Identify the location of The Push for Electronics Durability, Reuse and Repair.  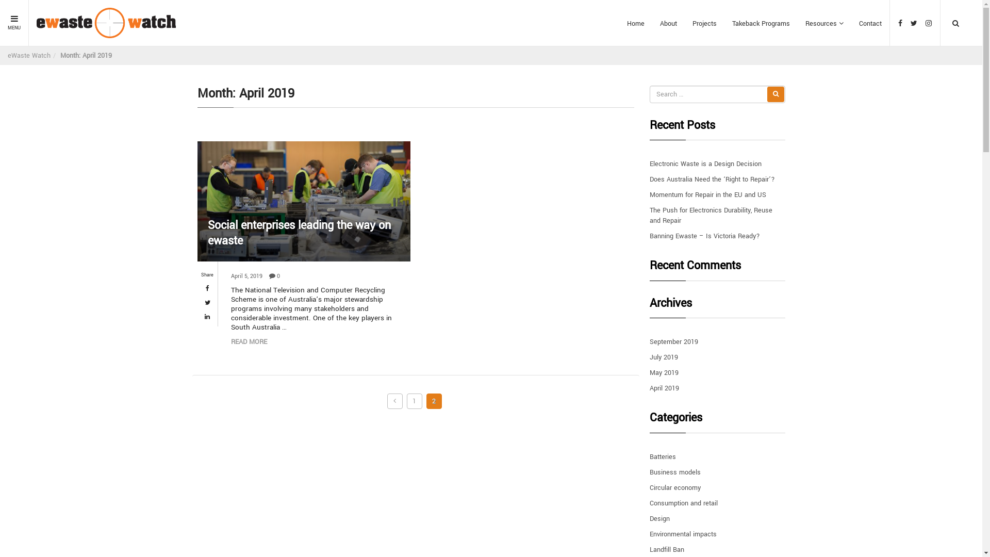
(711, 216).